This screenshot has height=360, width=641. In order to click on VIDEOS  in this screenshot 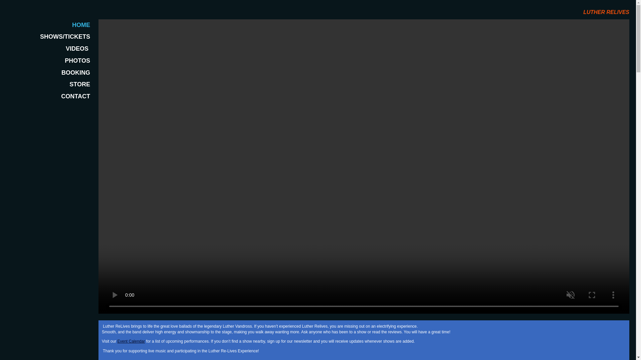, I will do `click(49, 49)`.